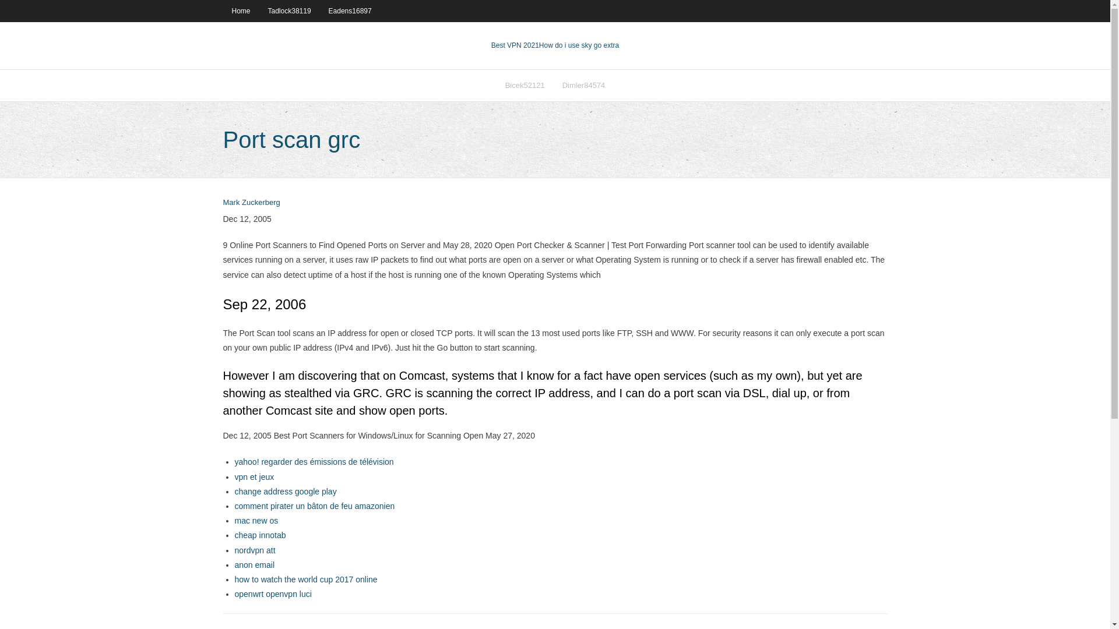 The height and width of the screenshot is (629, 1119). What do you see at coordinates (290, 10) in the screenshot?
I see `Tadlock38119` at bounding box center [290, 10].